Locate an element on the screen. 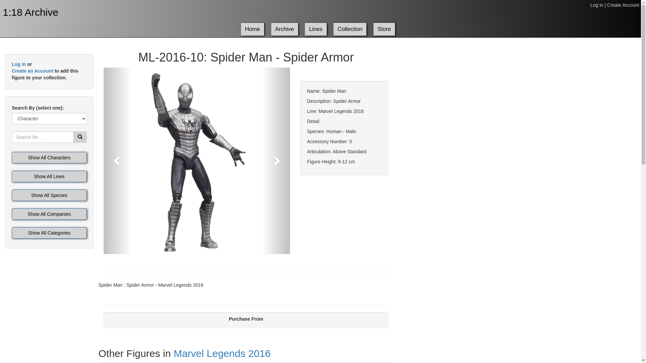  Store is located at coordinates (384, 29).